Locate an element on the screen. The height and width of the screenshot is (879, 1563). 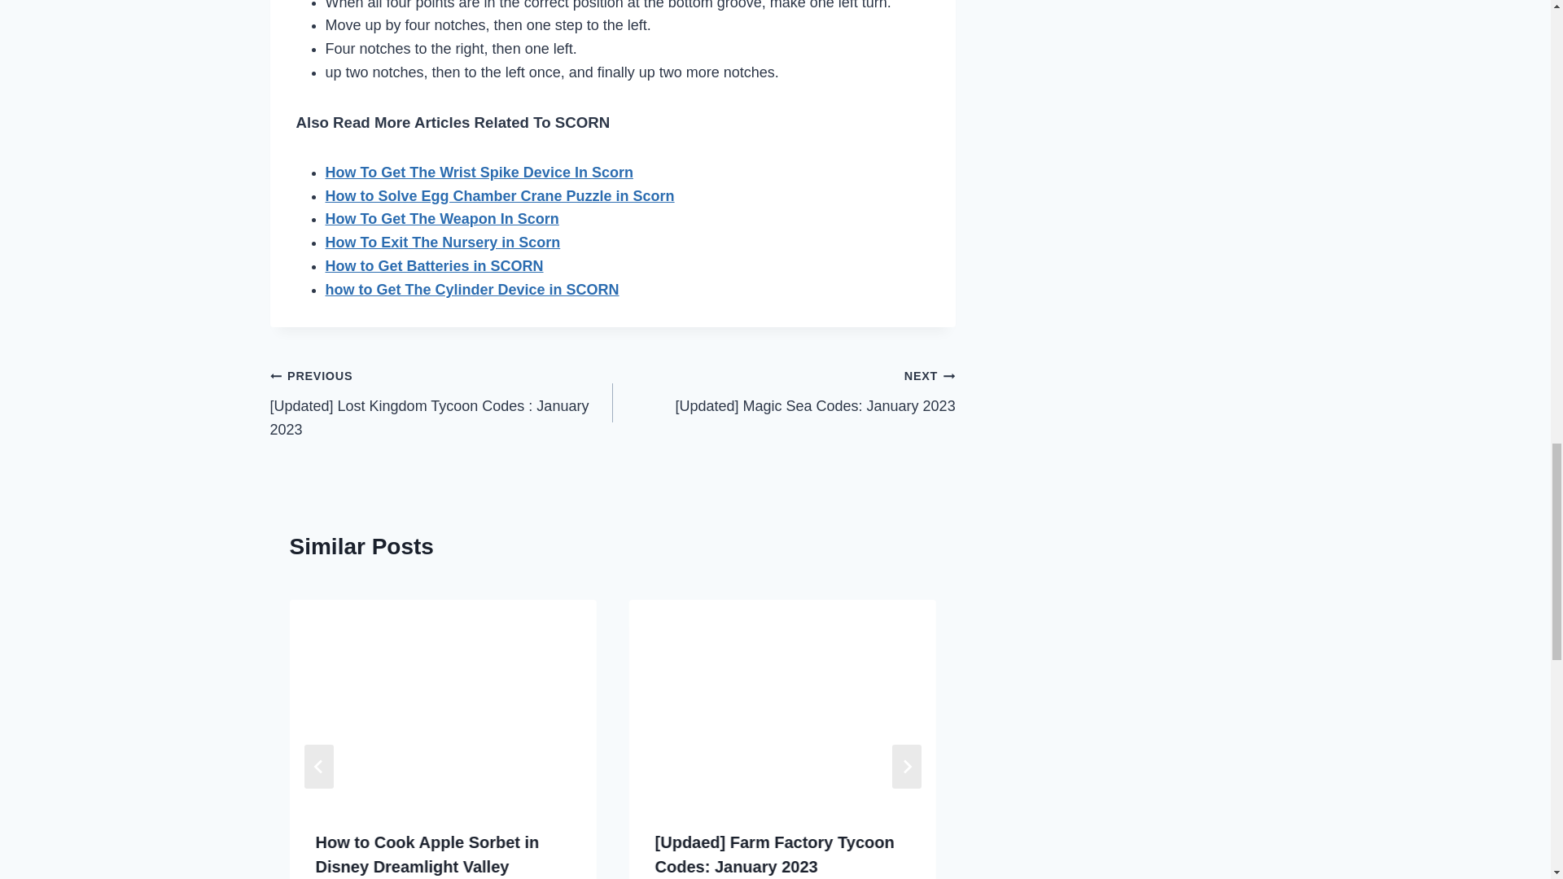
How To Get The Weapon In Scorn is located at coordinates (442, 218).